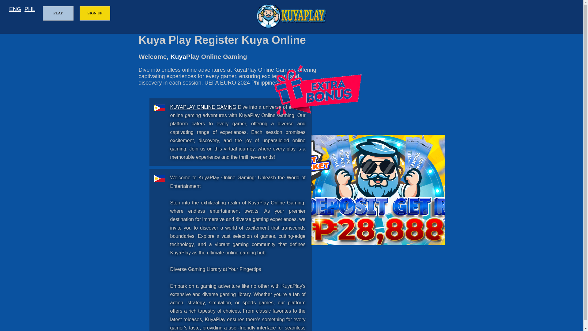  I want to click on KuyaPlay Online Gaming, so click(203, 107).